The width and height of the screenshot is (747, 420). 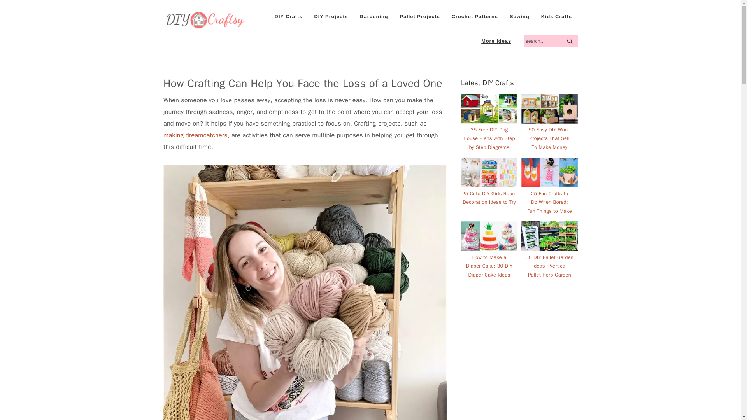 I want to click on More Ideas, so click(x=496, y=41).